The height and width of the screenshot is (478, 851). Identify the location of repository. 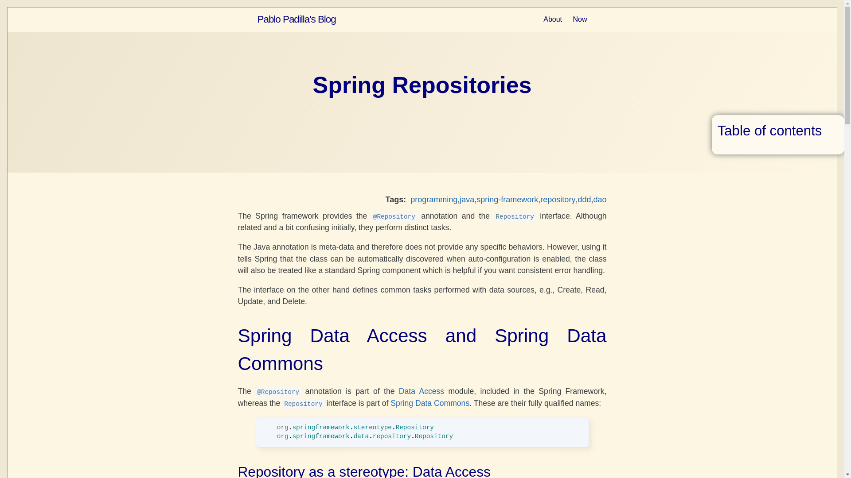
(558, 202).